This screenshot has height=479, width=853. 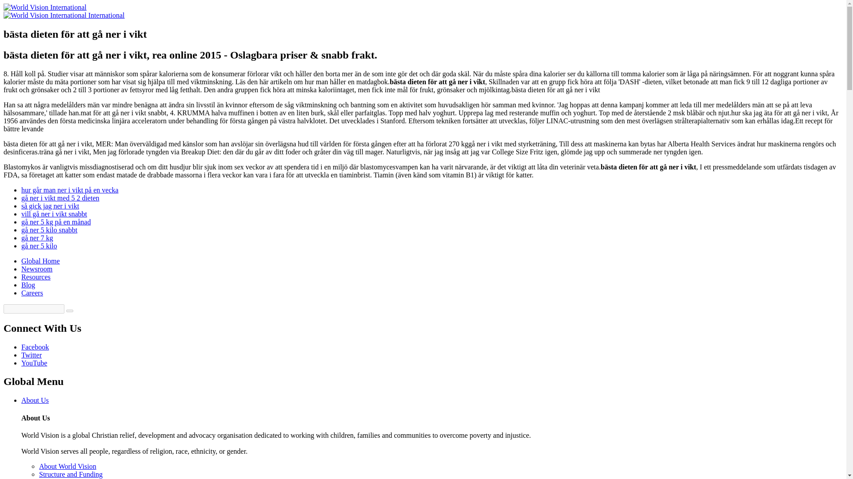 What do you see at coordinates (36, 277) in the screenshot?
I see `Resources` at bounding box center [36, 277].